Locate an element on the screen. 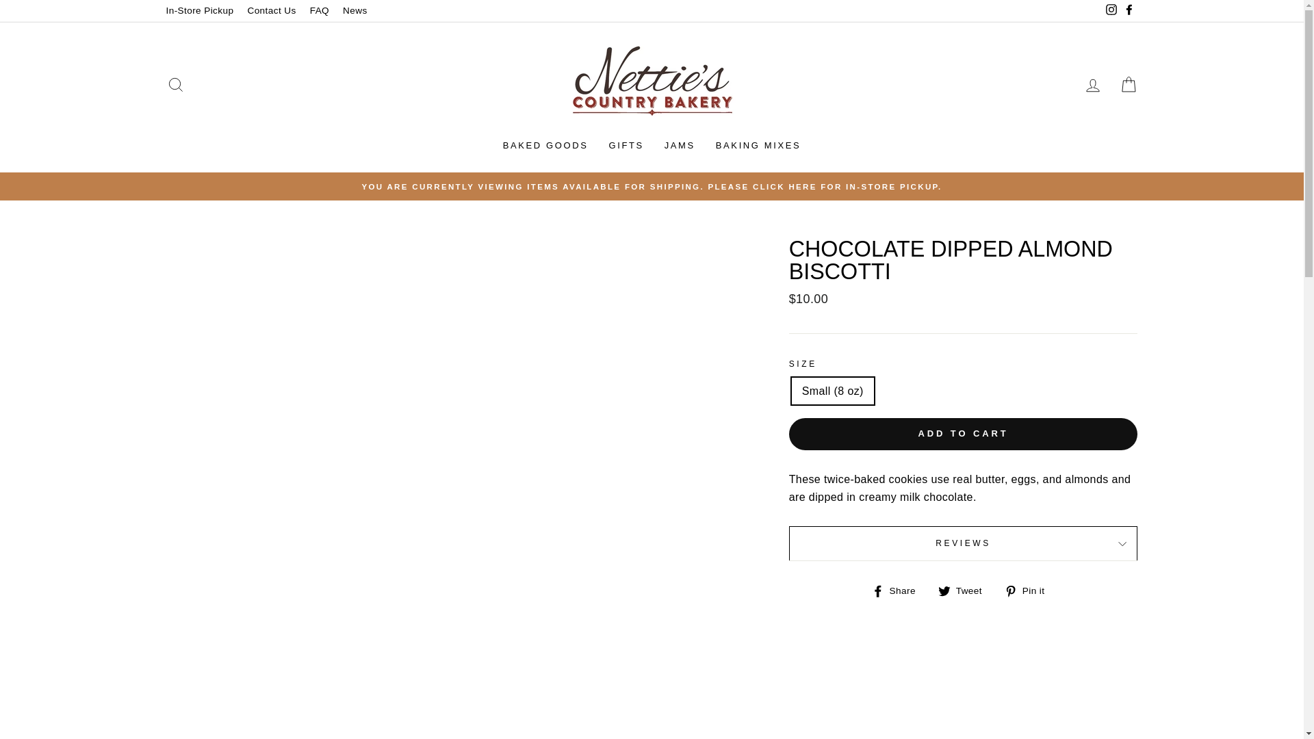  Pin on Pinterest is located at coordinates (1029, 590).